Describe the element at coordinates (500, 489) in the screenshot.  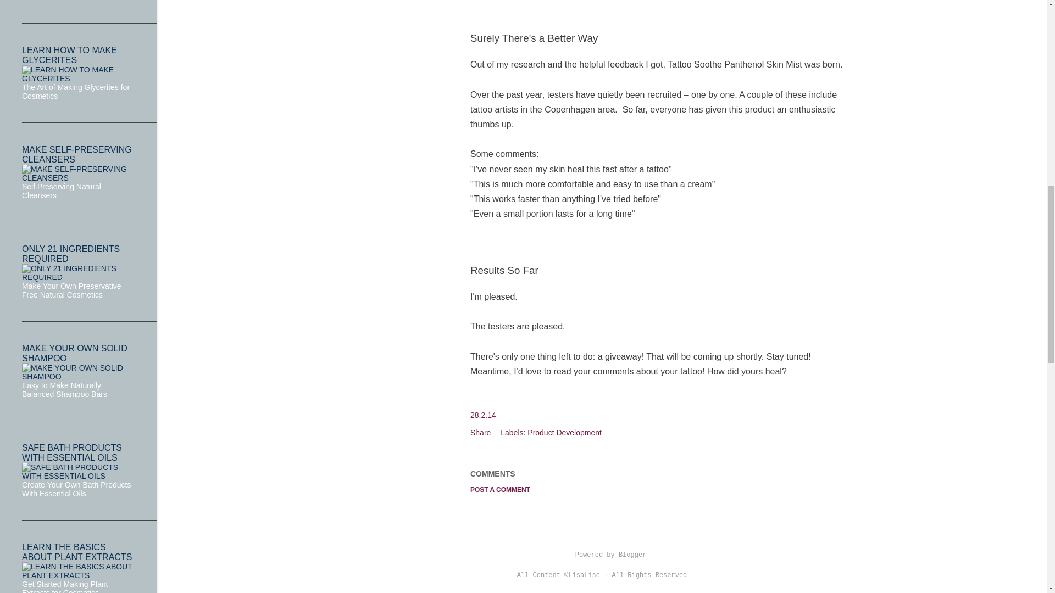
I see `POST A COMMENT` at that location.